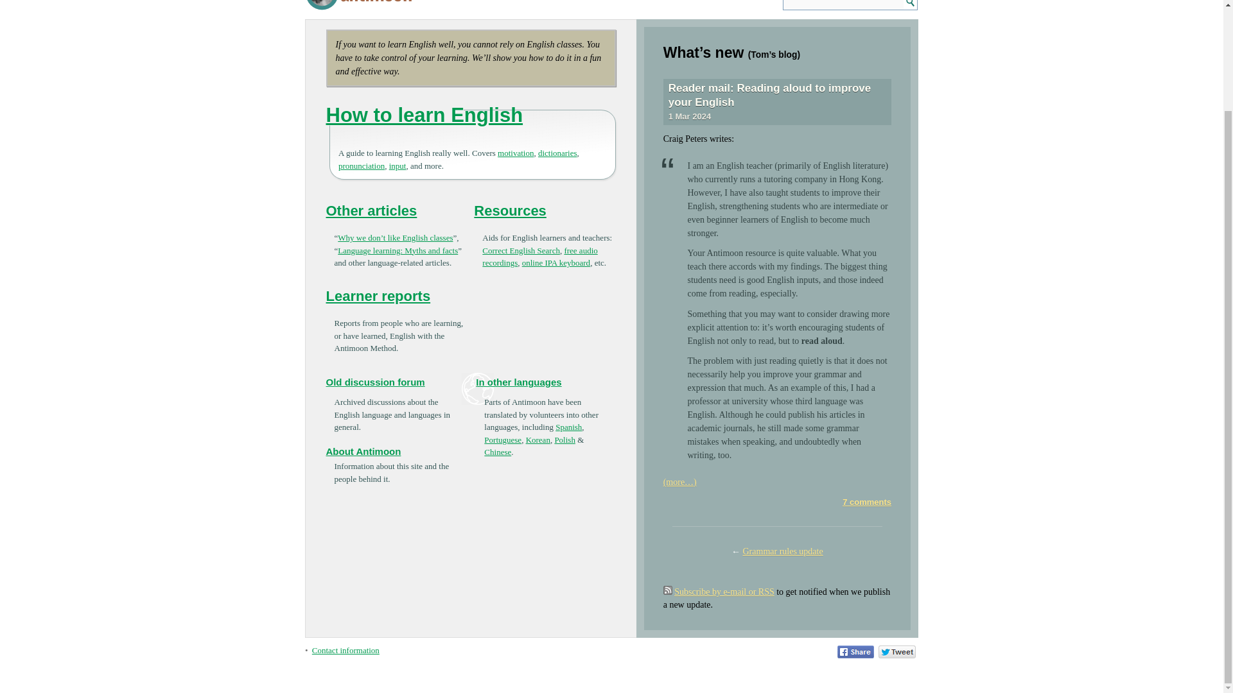 This screenshot has width=1233, height=693. Describe the element at coordinates (345, 649) in the screenshot. I see `Contact information` at that location.